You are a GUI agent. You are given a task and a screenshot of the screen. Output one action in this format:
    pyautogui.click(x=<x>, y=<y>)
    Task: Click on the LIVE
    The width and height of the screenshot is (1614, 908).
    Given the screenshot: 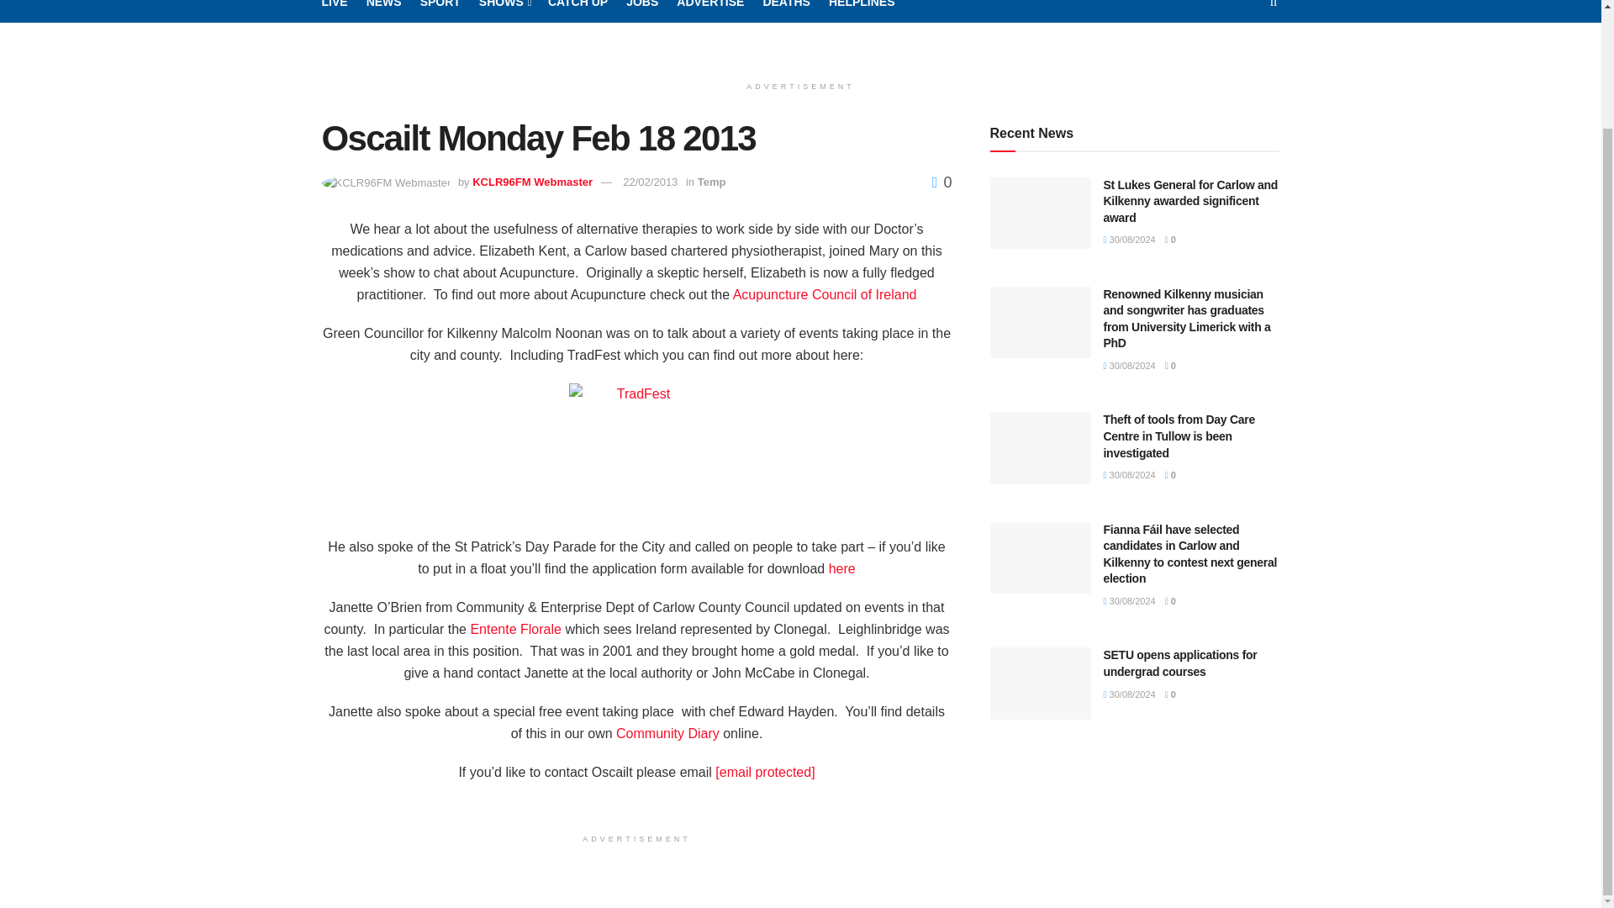 What is the action you would take?
    pyautogui.click(x=334, y=12)
    